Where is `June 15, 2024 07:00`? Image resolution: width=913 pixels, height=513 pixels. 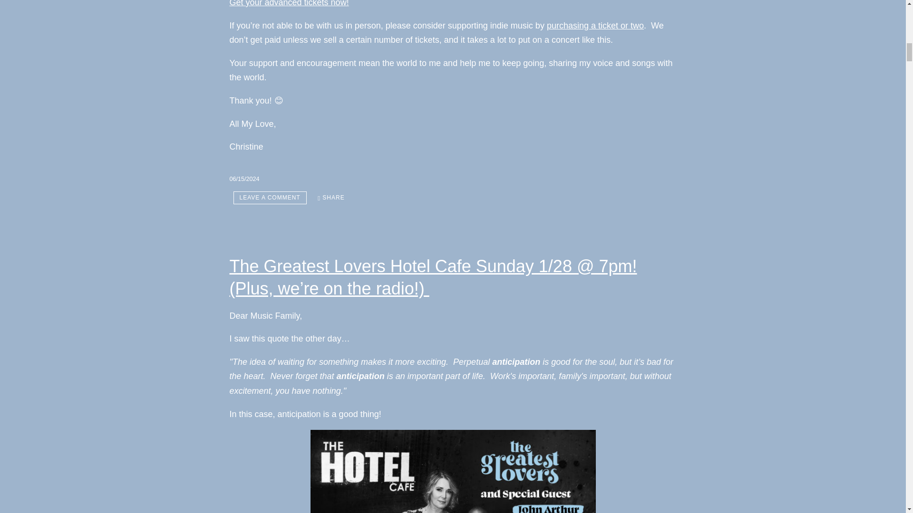 June 15, 2024 07:00 is located at coordinates (244, 179).